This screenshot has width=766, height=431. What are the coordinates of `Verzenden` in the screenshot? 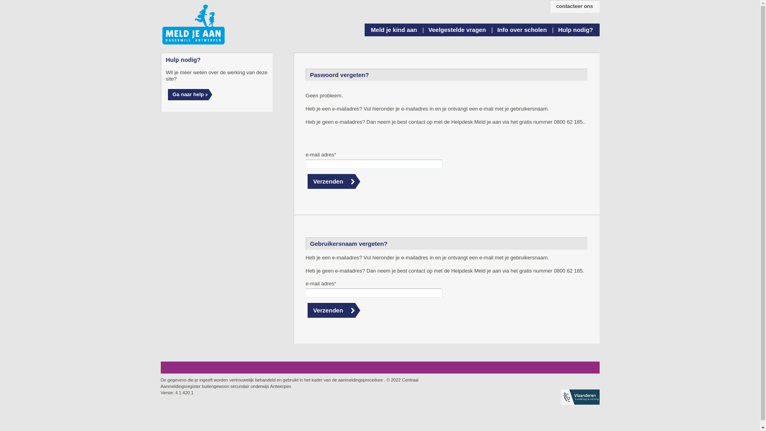 It's located at (331, 310).